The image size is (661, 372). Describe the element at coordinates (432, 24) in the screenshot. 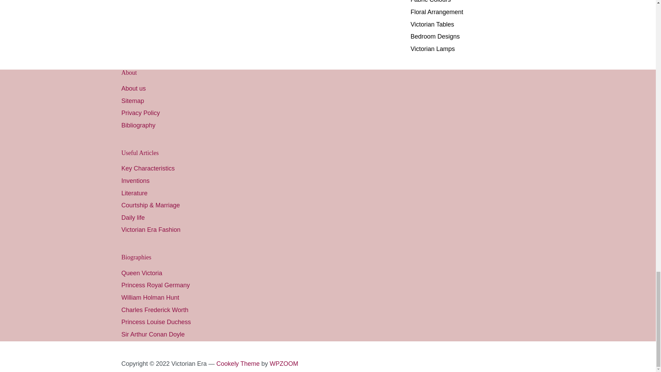

I see `Victorian Tables` at that location.